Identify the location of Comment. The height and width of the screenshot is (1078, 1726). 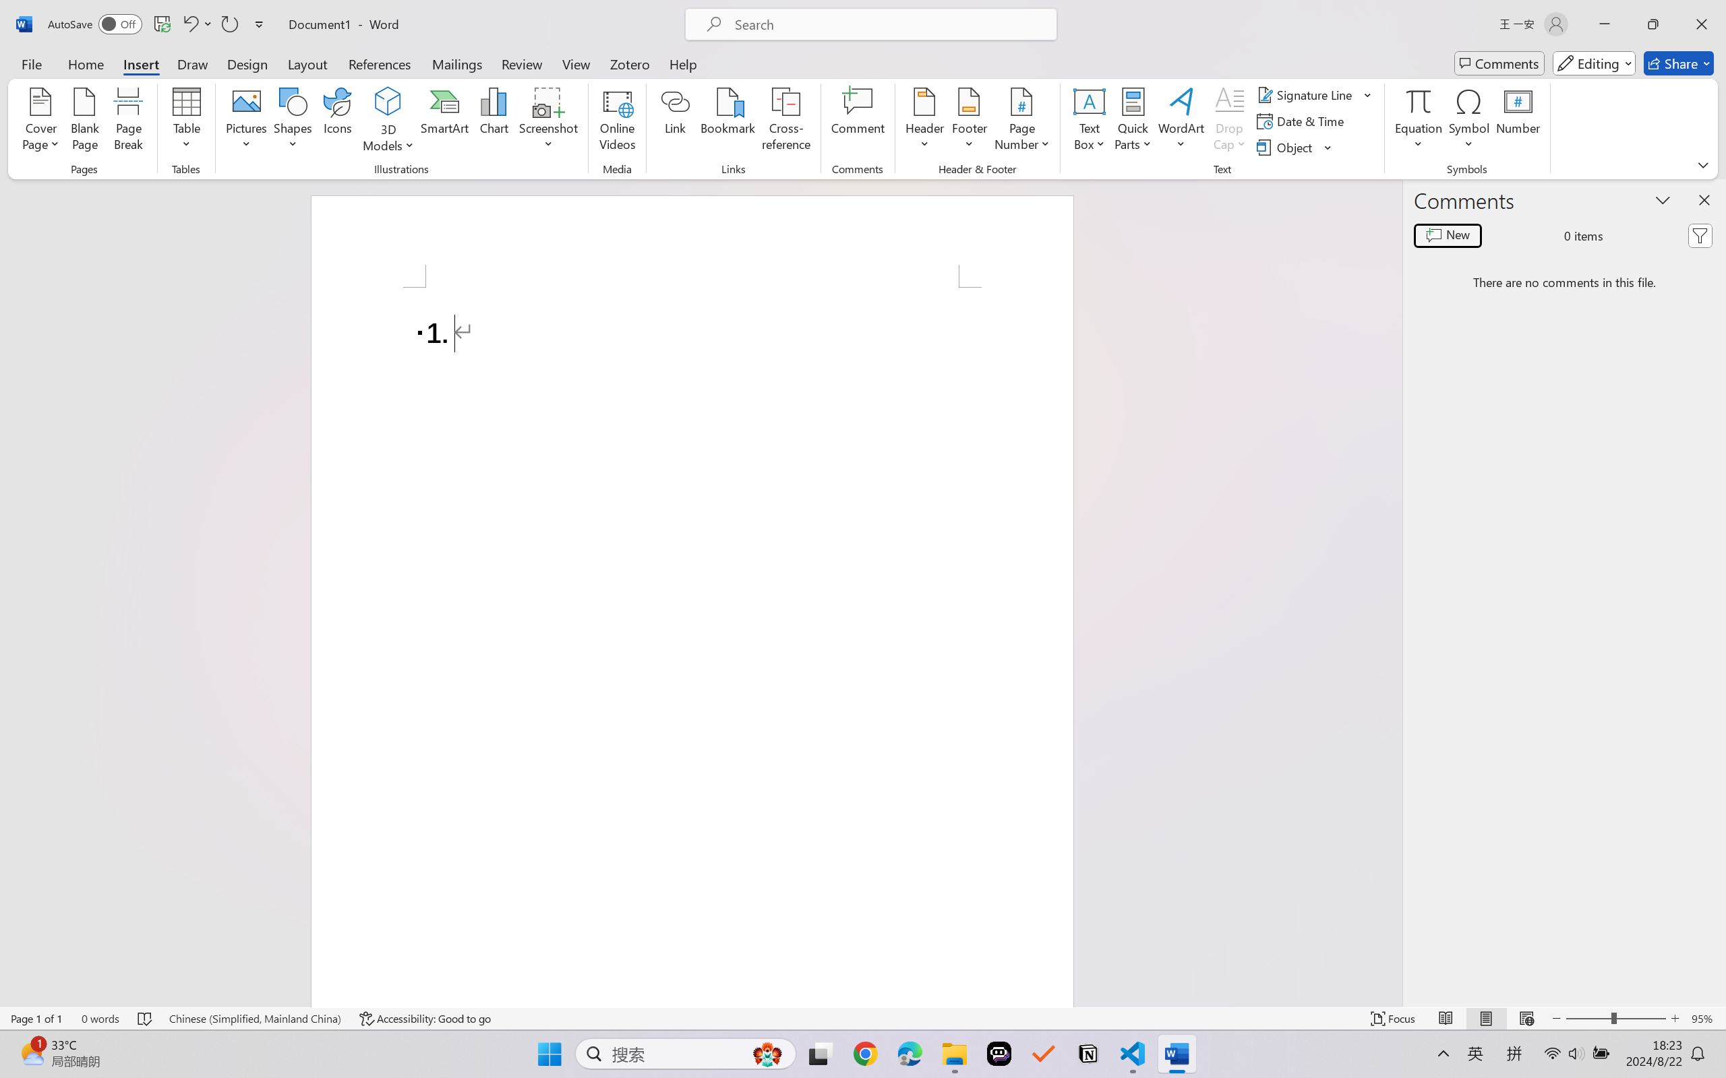
(858, 121).